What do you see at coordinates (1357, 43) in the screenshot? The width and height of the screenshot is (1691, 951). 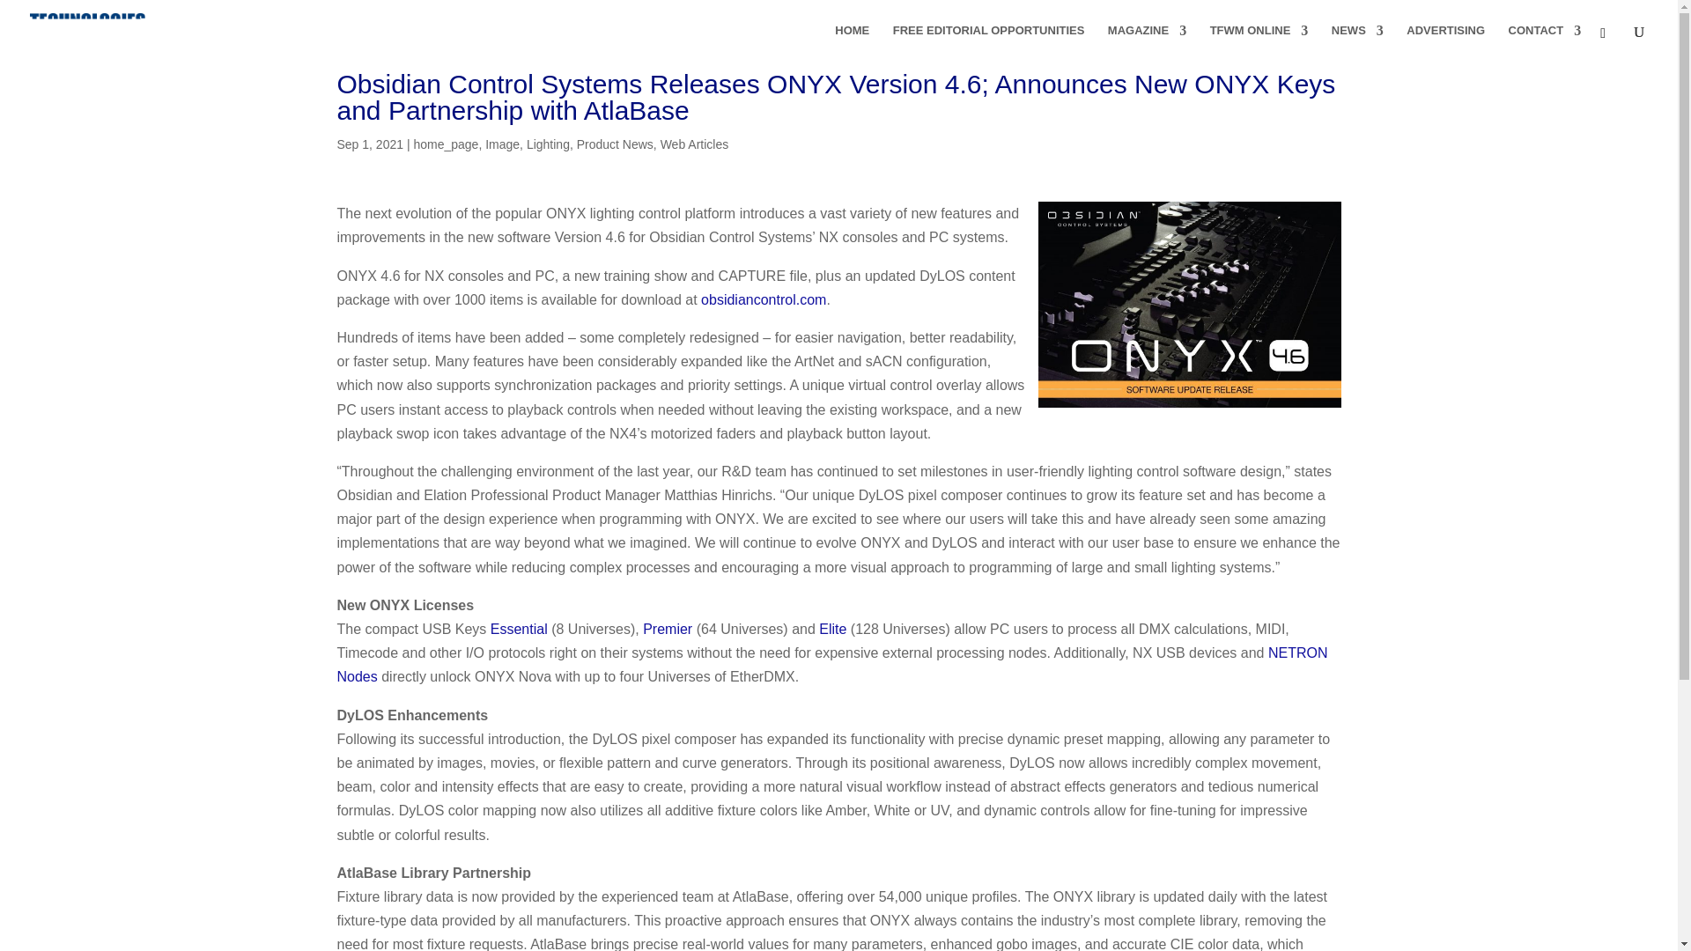 I see `NEWS` at bounding box center [1357, 43].